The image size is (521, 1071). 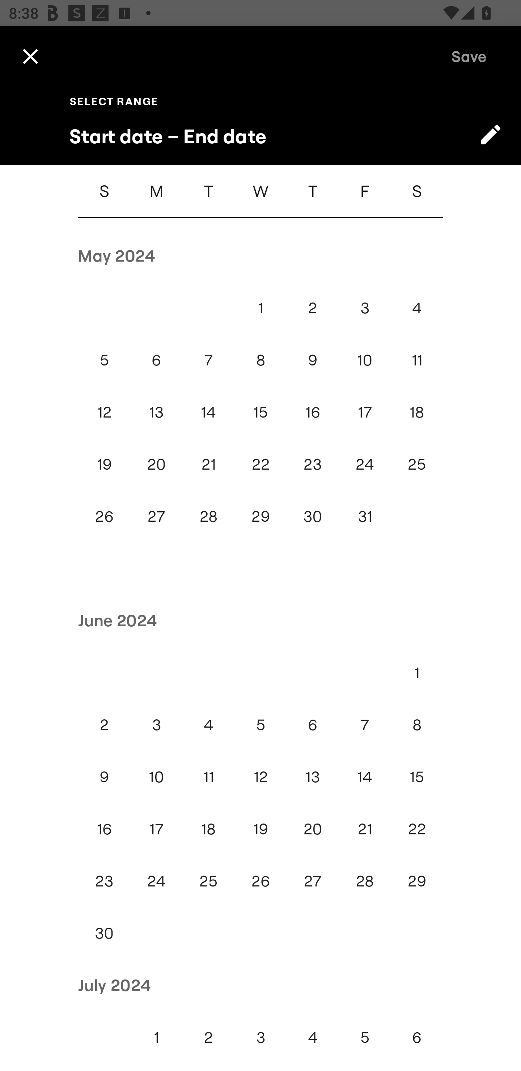 What do you see at coordinates (156, 1037) in the screenshot?
I see `1 Mon, Jul 1` at bounding box center [156, 1037].